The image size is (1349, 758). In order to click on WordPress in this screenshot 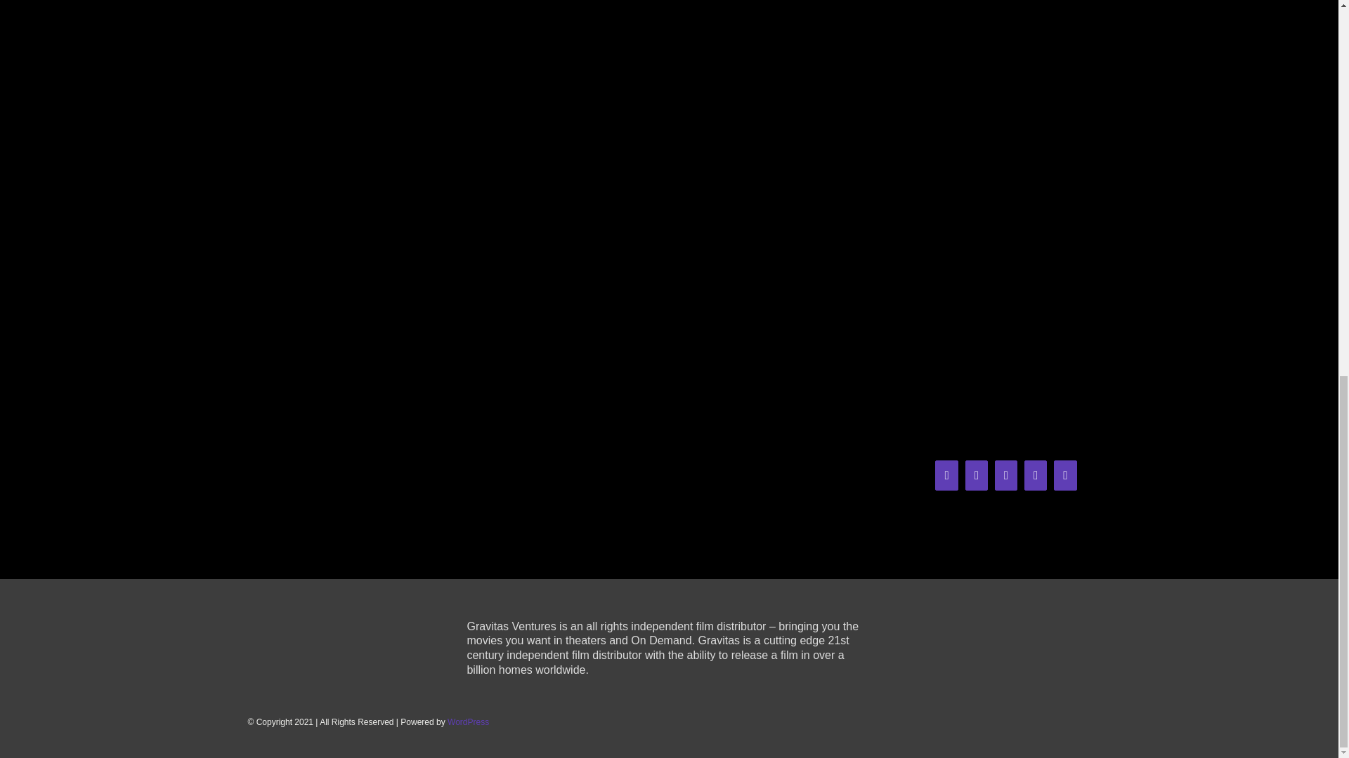, I will do `click(468, 722)`.